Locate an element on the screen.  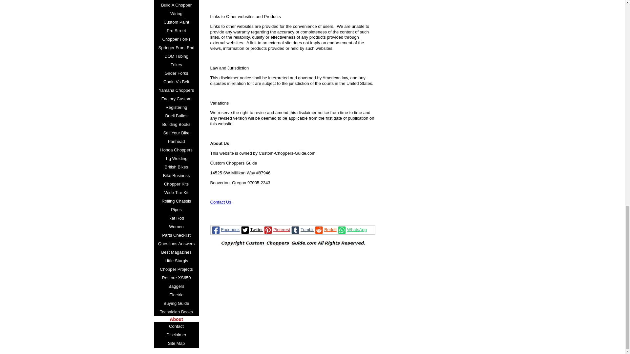
Wiring is located at coordinates (176, 14).